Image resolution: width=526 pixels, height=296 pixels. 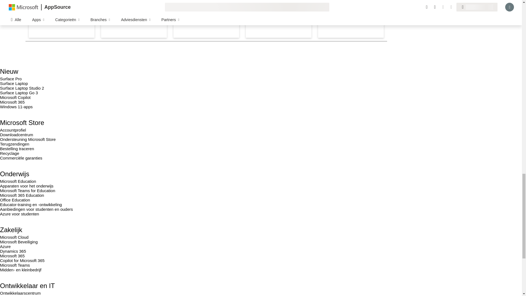 What do you see at coordinates (134, 19) in the screenshot?
I see `1:1 Fabric in a Day Workshop - Half or 1 Day Workshop` at bounding box center [134, 19].